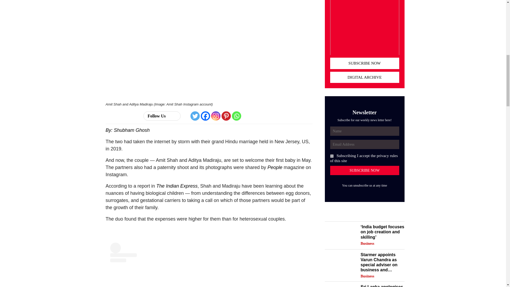 This screenshot has width=510, height=287. I want to click on Facebook, so click(206, 116).